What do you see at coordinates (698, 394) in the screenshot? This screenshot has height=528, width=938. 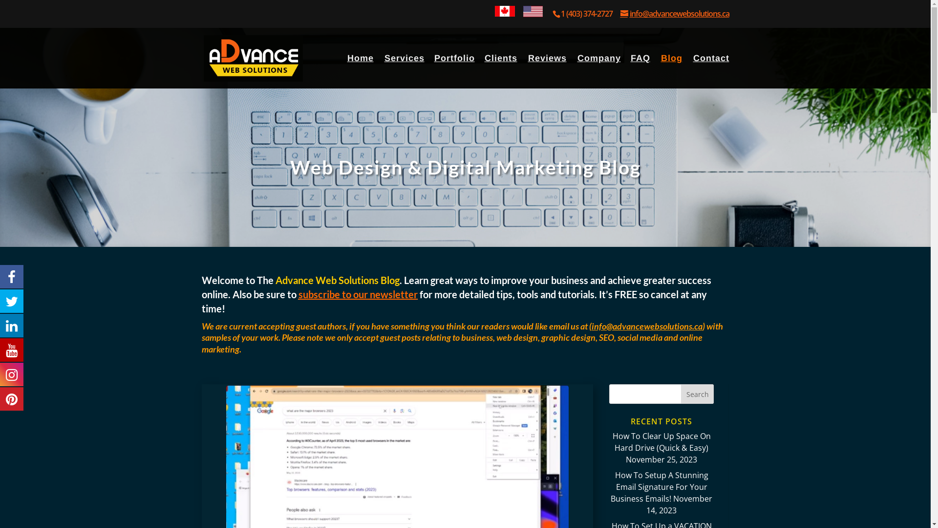 I see `Search` at bounding box center [698, 394].